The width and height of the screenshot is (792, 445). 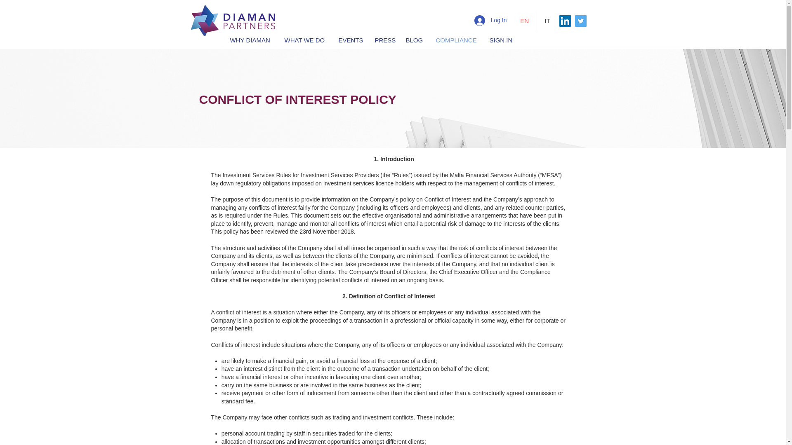 I want to click on BLOG, so click(x=414, y=40).